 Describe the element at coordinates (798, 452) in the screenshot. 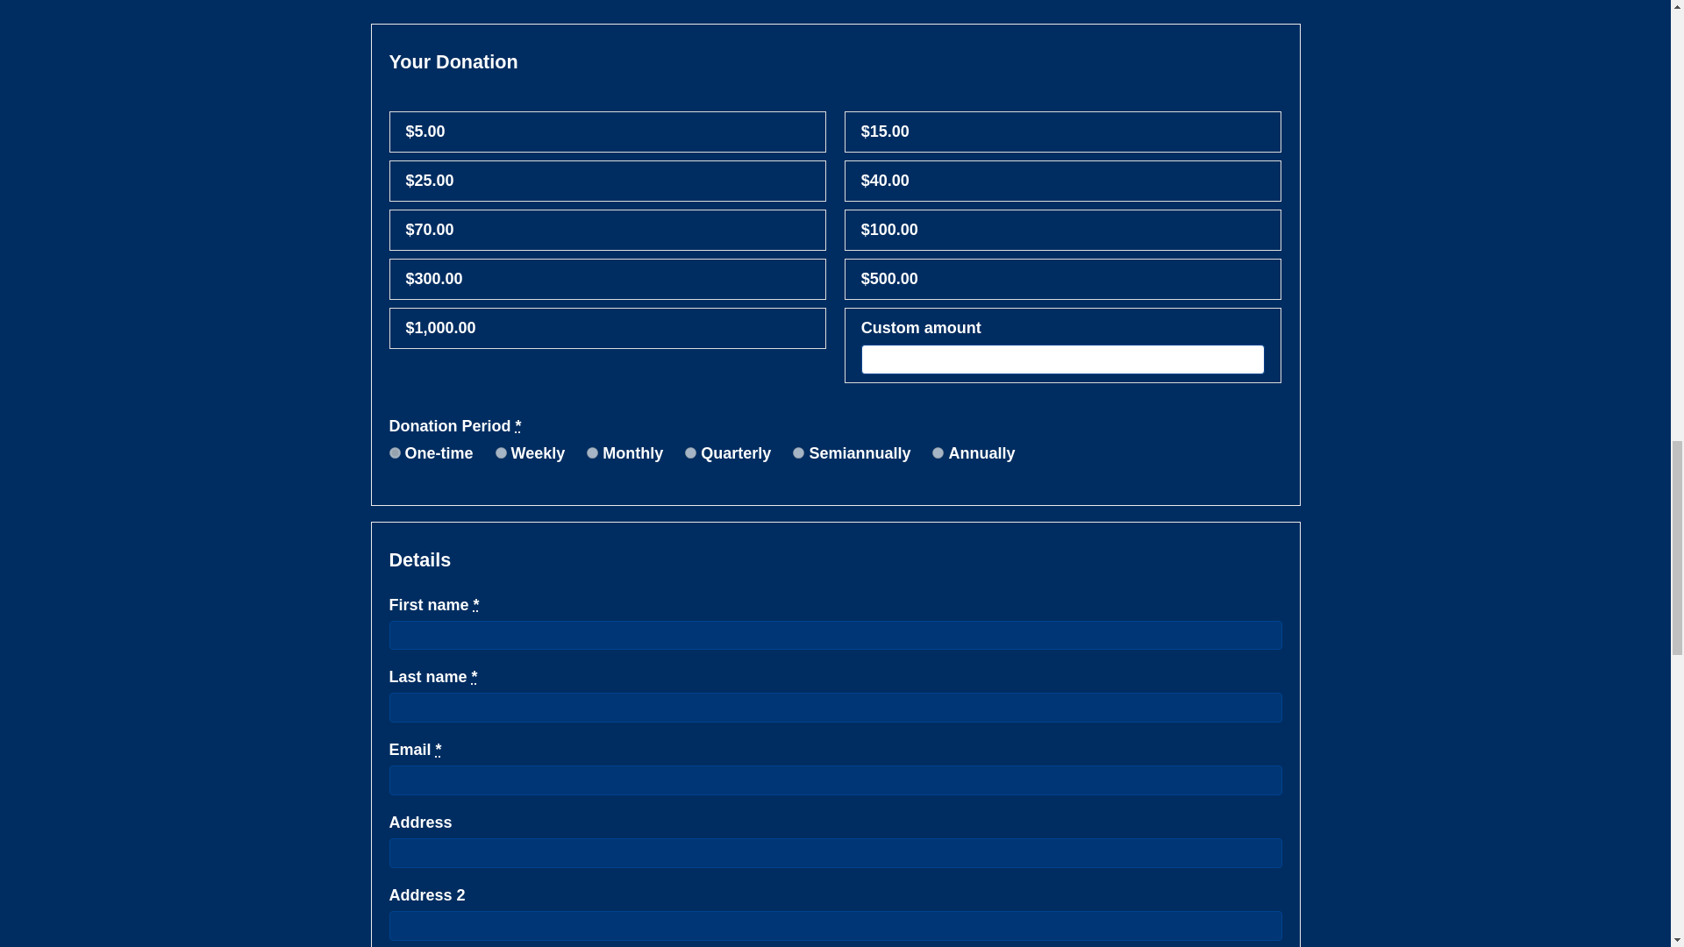

I see `semiannual` at that location.